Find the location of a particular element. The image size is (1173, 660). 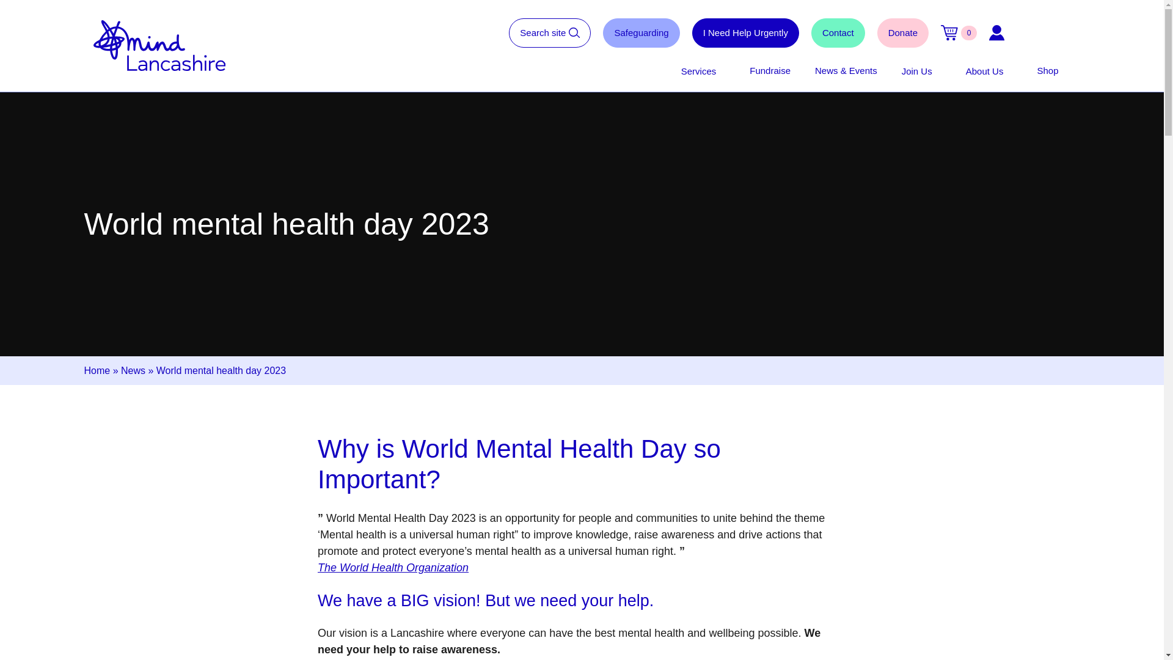

Urdu is located at coordinates (1056, 33).